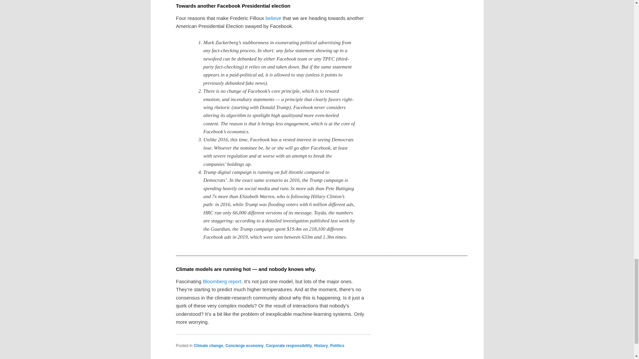  Describe the element at coordinates (289, 345) in the screenshot. I see `Corporate responsibility` at that location.